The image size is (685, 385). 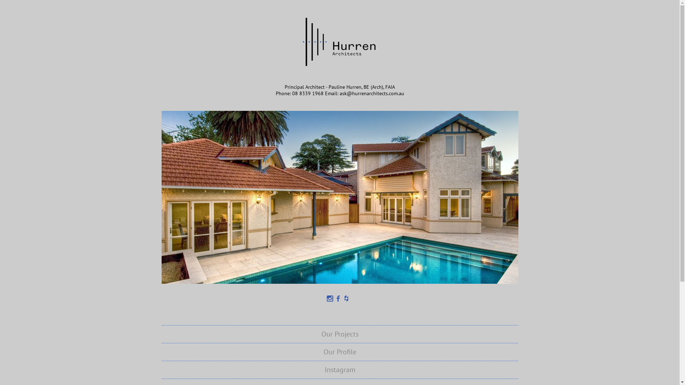 I want to click on Our Profile, so click(x=340, y=352).